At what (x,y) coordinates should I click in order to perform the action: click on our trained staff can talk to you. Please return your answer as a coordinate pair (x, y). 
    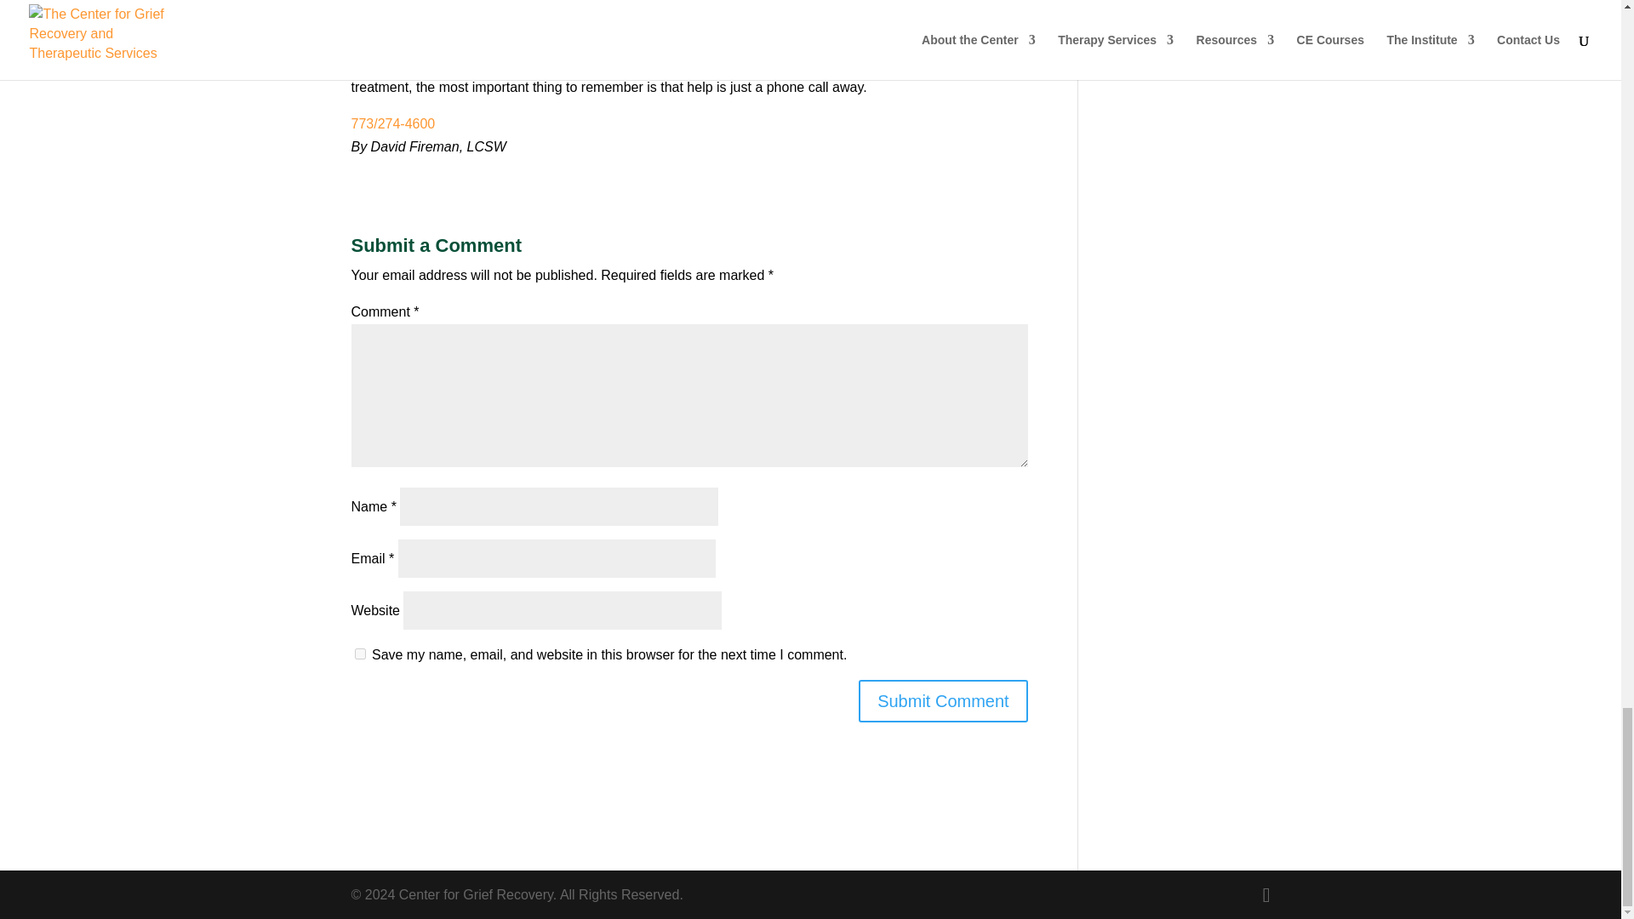
    Looking at the image, I should click on (526, 40).